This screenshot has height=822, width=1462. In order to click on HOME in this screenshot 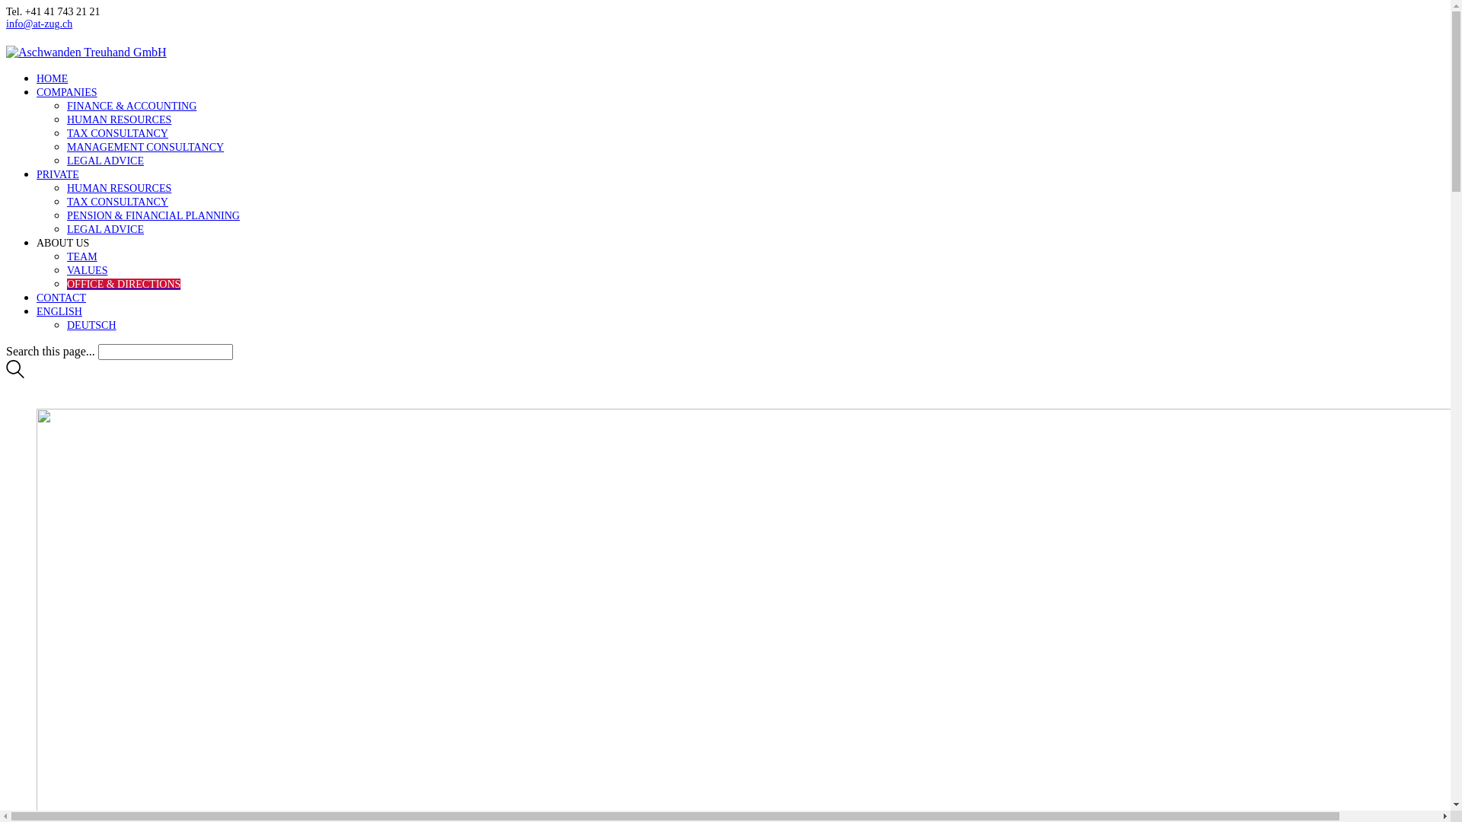, I will do `click(52, 79)`.